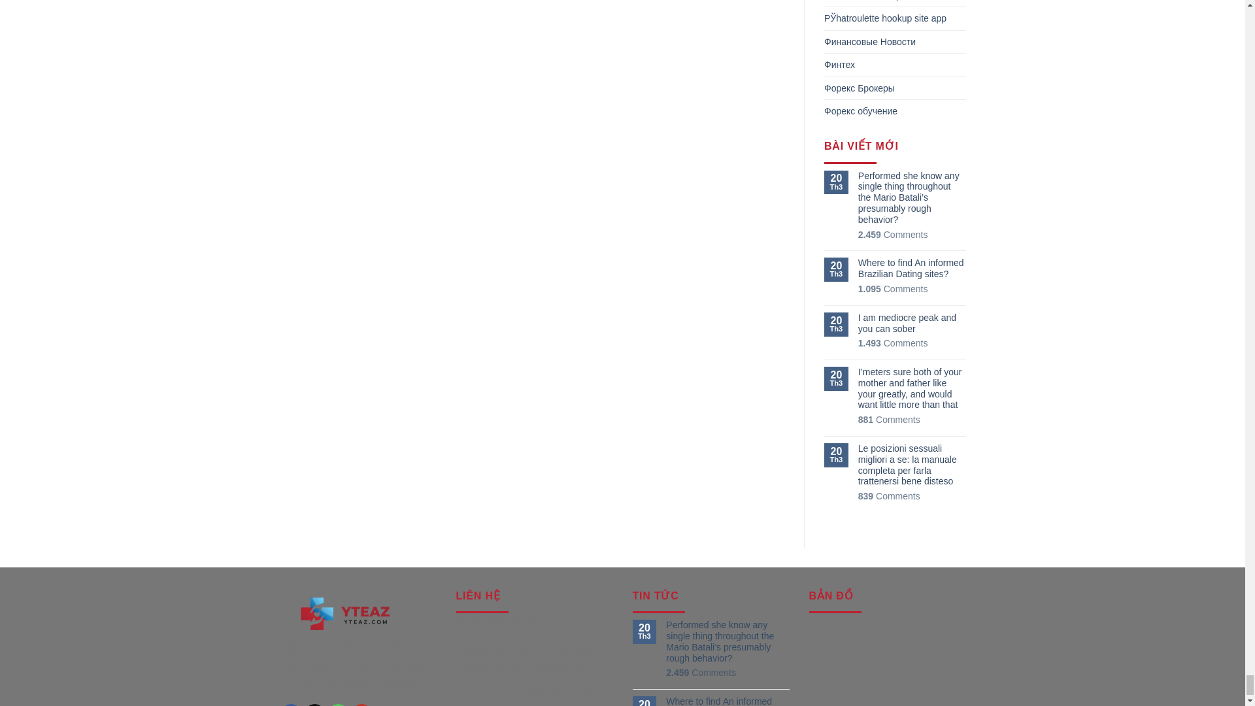 Image resolution: width=1255 pixels, height=706 pixels. I want to click on I am mediocre peak and you can sober, so click(912, 323).